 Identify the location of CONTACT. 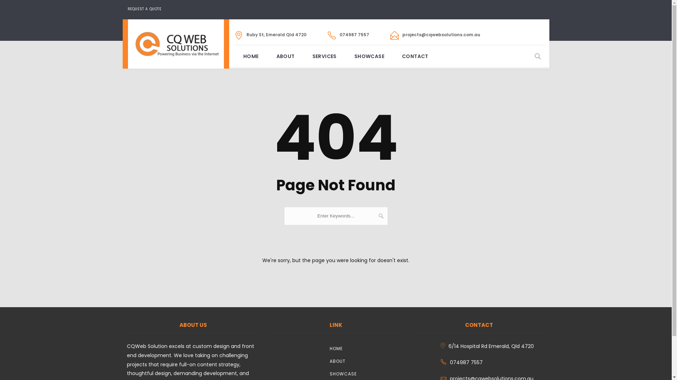
(415, 56).